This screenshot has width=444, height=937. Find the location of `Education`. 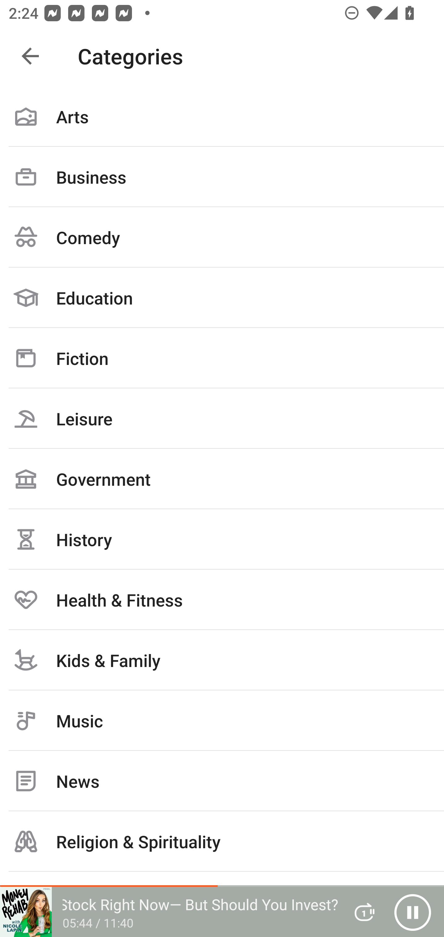

Education is located at coordinates (222, 298).